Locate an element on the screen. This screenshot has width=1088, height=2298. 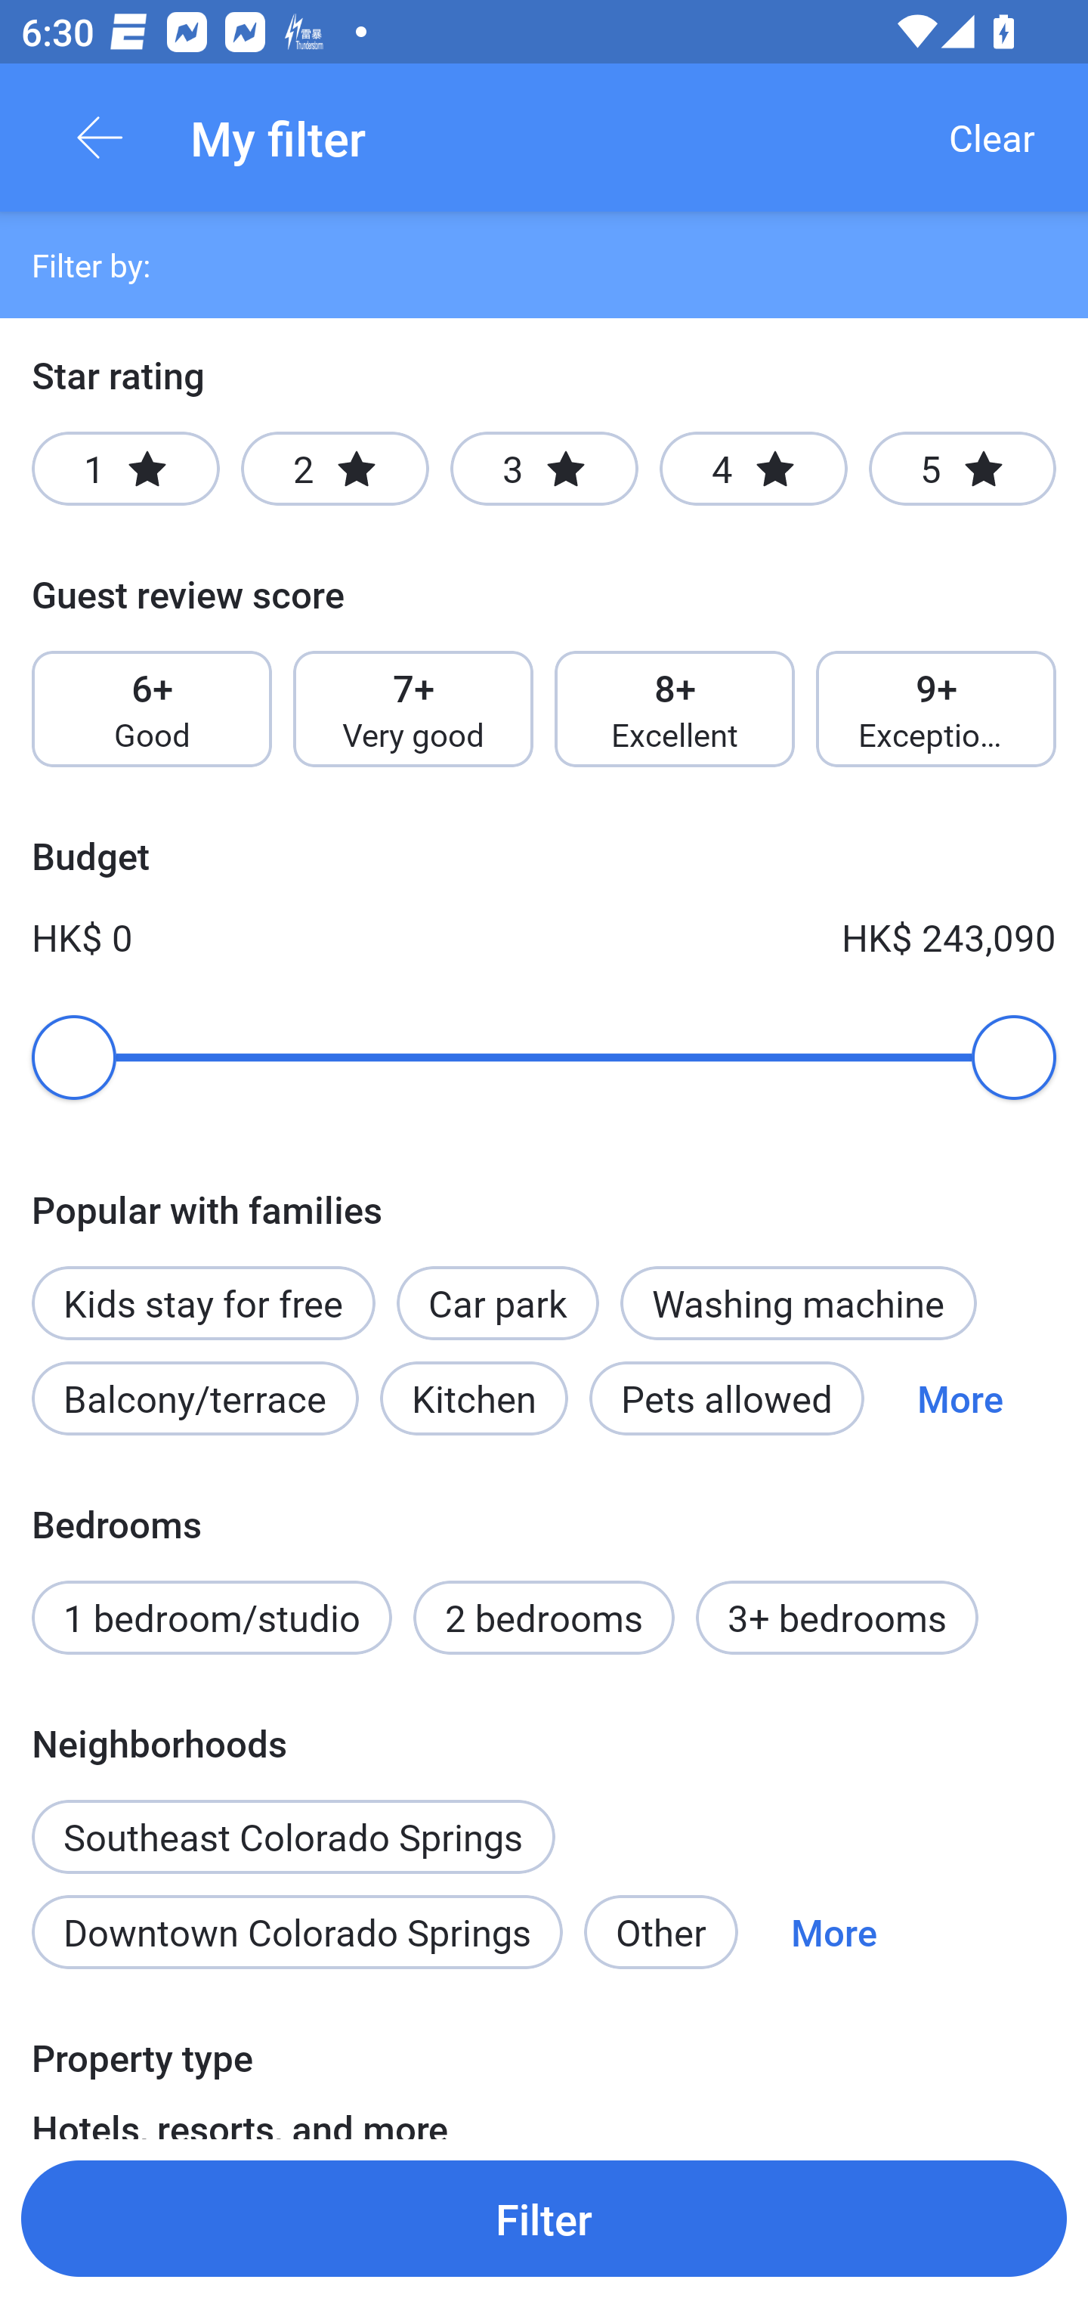
Balcony/terrace is located at coordinates (195, 1398).